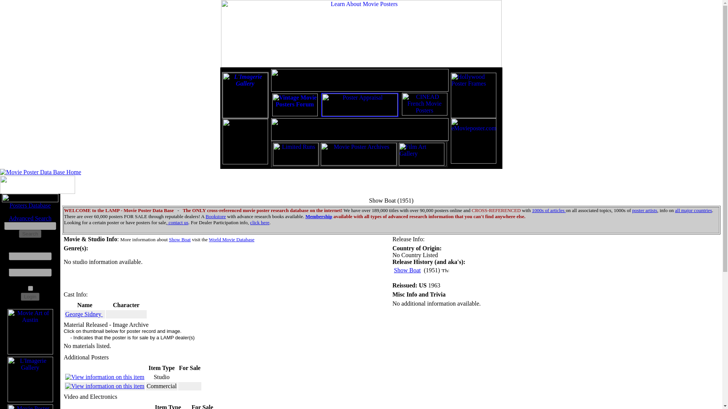 The width and height of the screenshot is (728, 409). Describe the element at coordinates (549, 210) in the screenshot. I see `1000s of articles` at that location.